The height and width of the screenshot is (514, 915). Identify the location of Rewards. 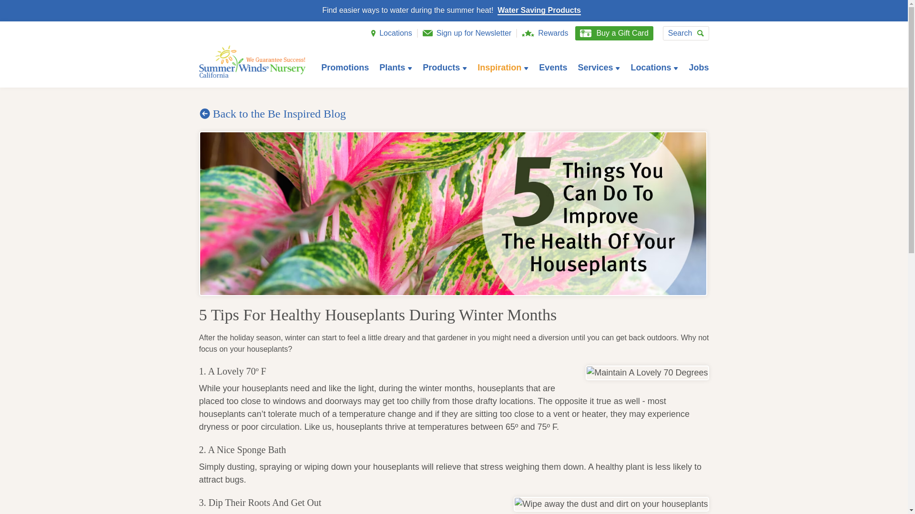
(553, 33).